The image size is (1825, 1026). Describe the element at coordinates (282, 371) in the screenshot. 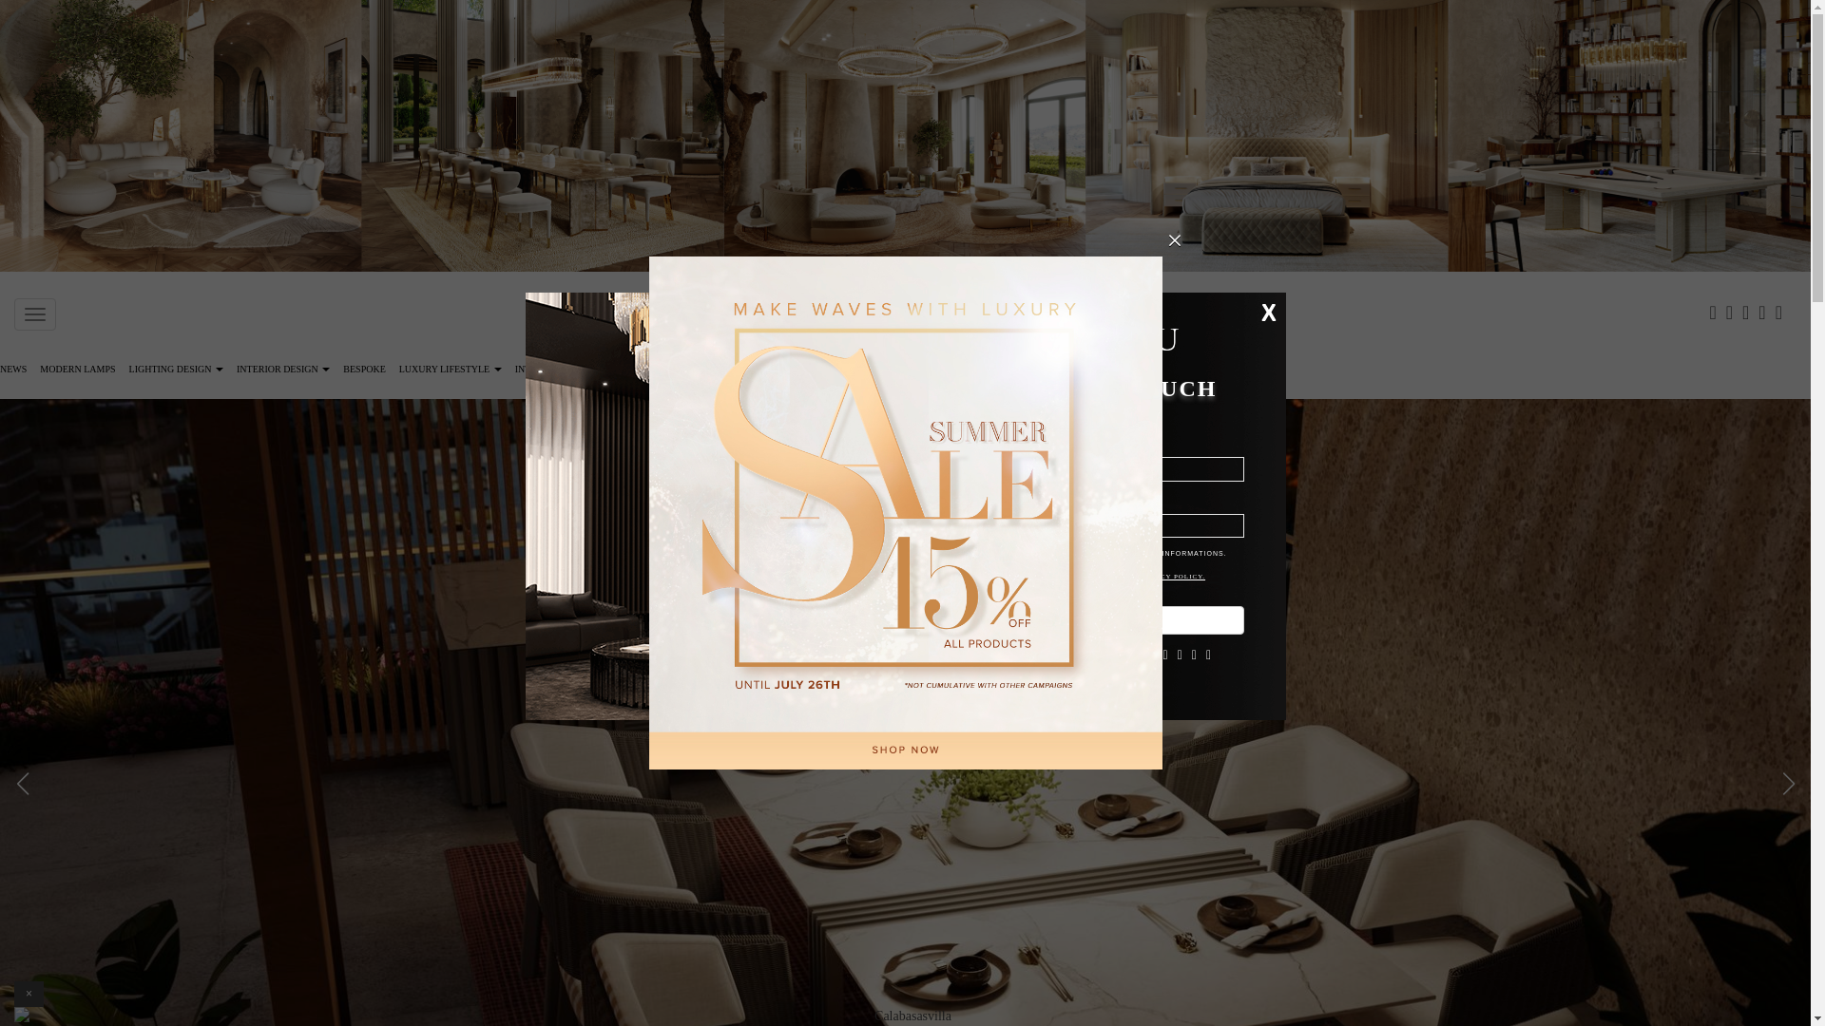

I see `INTERIOR DESIGN` at that location.